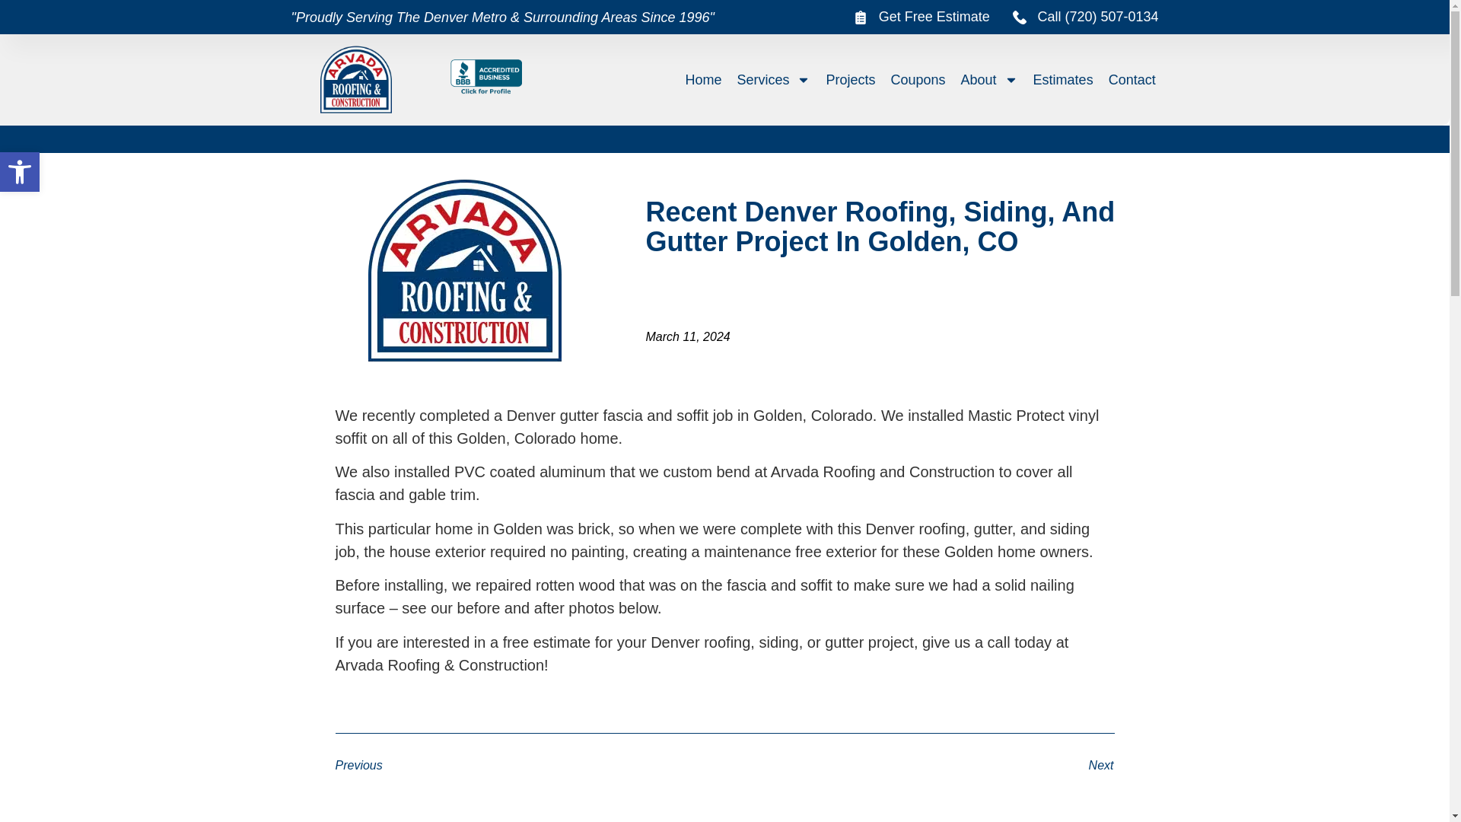  What do you see at coordinates (703, 79) in the screenshot?
I see `Contact` at bounding box center [703, 79].